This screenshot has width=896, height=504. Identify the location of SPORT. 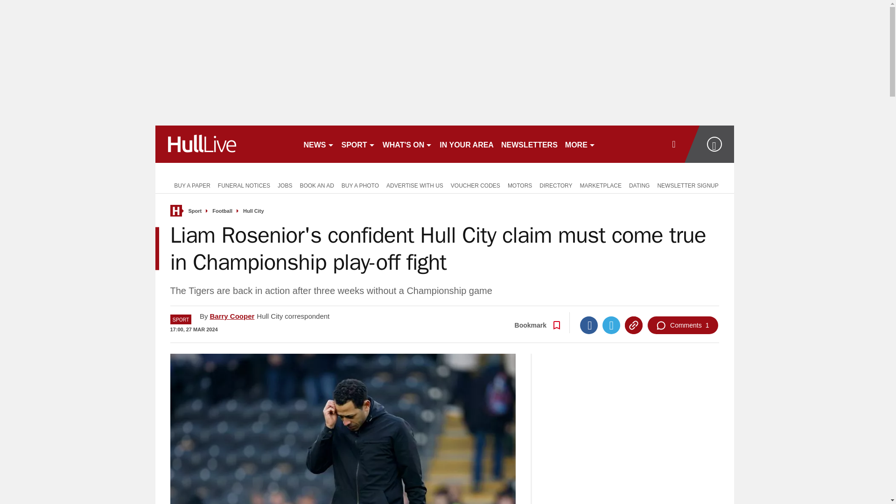
(358, 144).